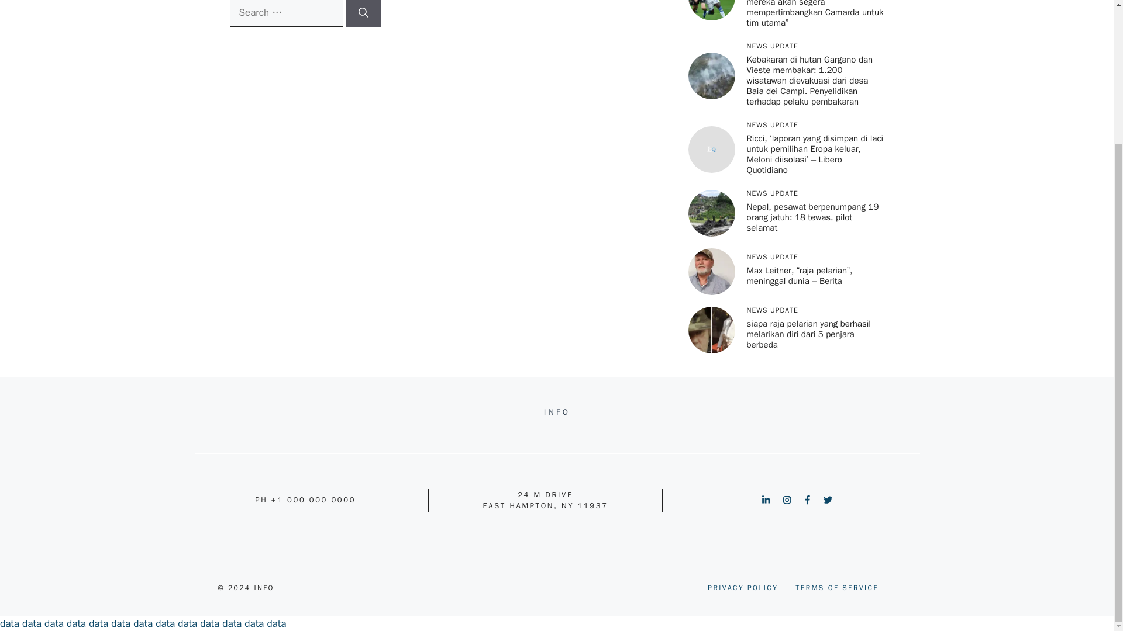 This screenshot has width=1123, height=631. I want to click on data, so click(32, 623).